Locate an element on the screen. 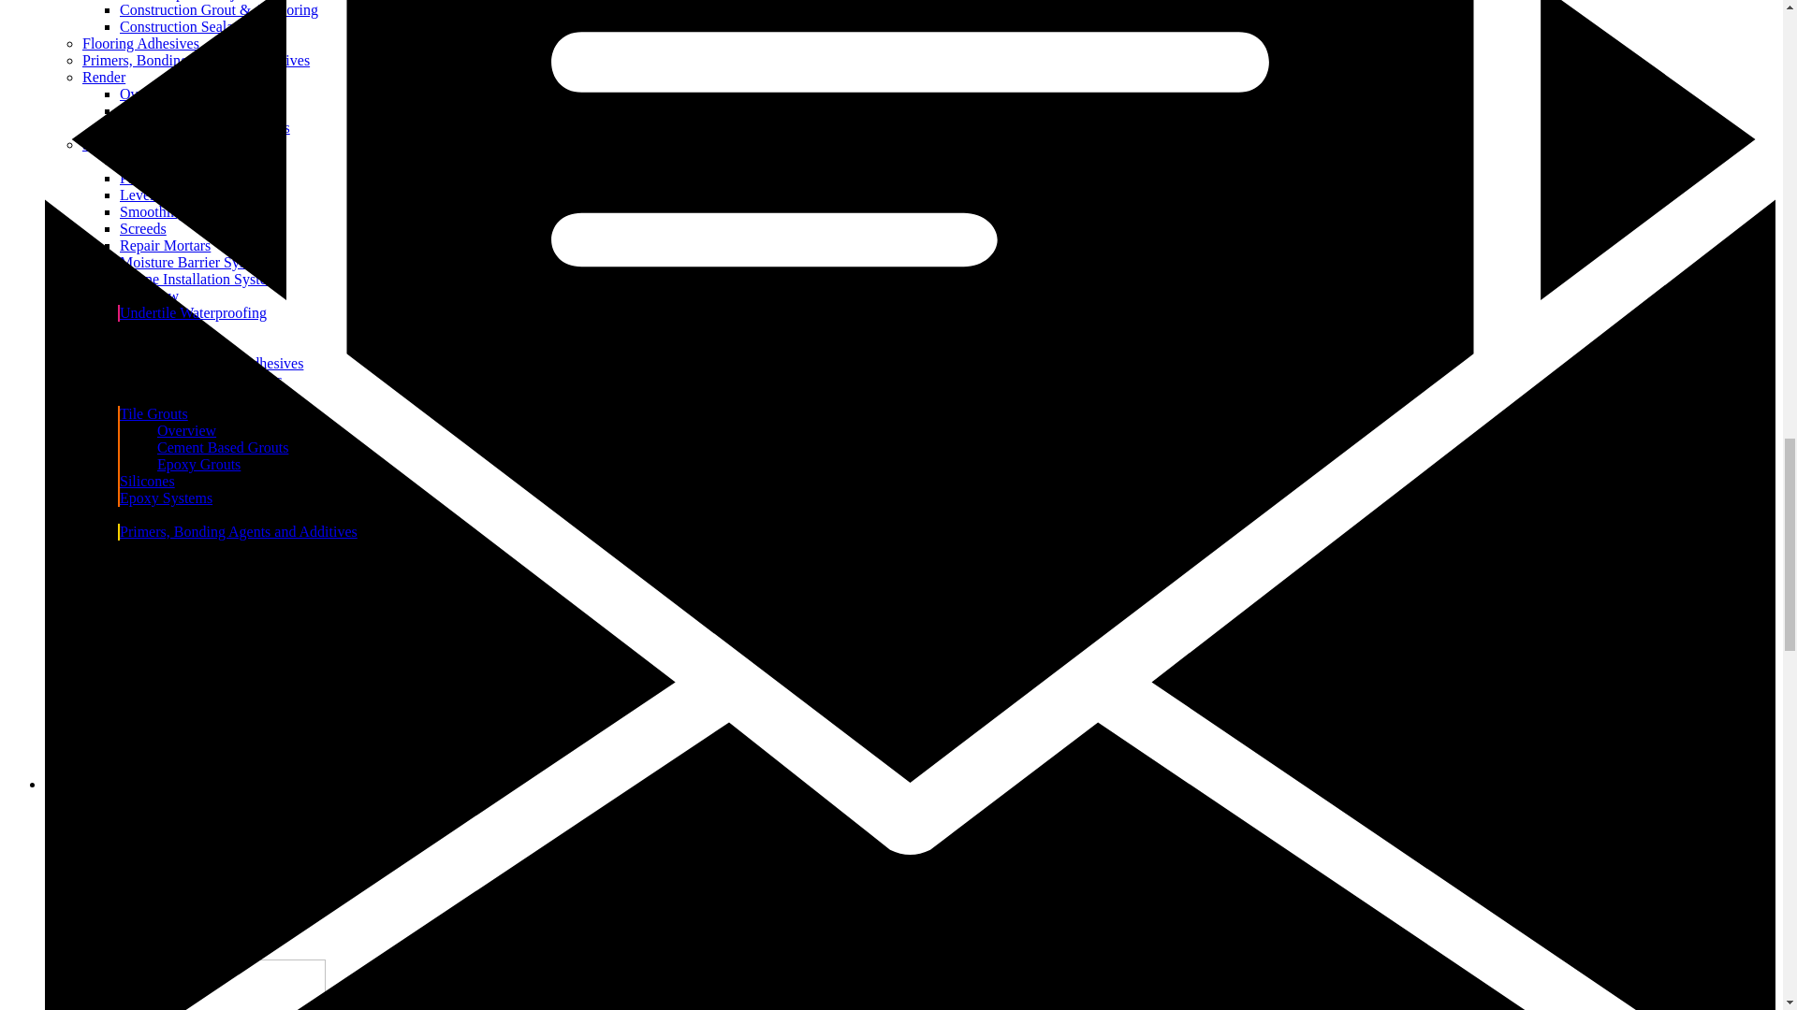 This screenshot has width=1797, height=1010. Tile Adhesives is located at coordinates (164, 329).